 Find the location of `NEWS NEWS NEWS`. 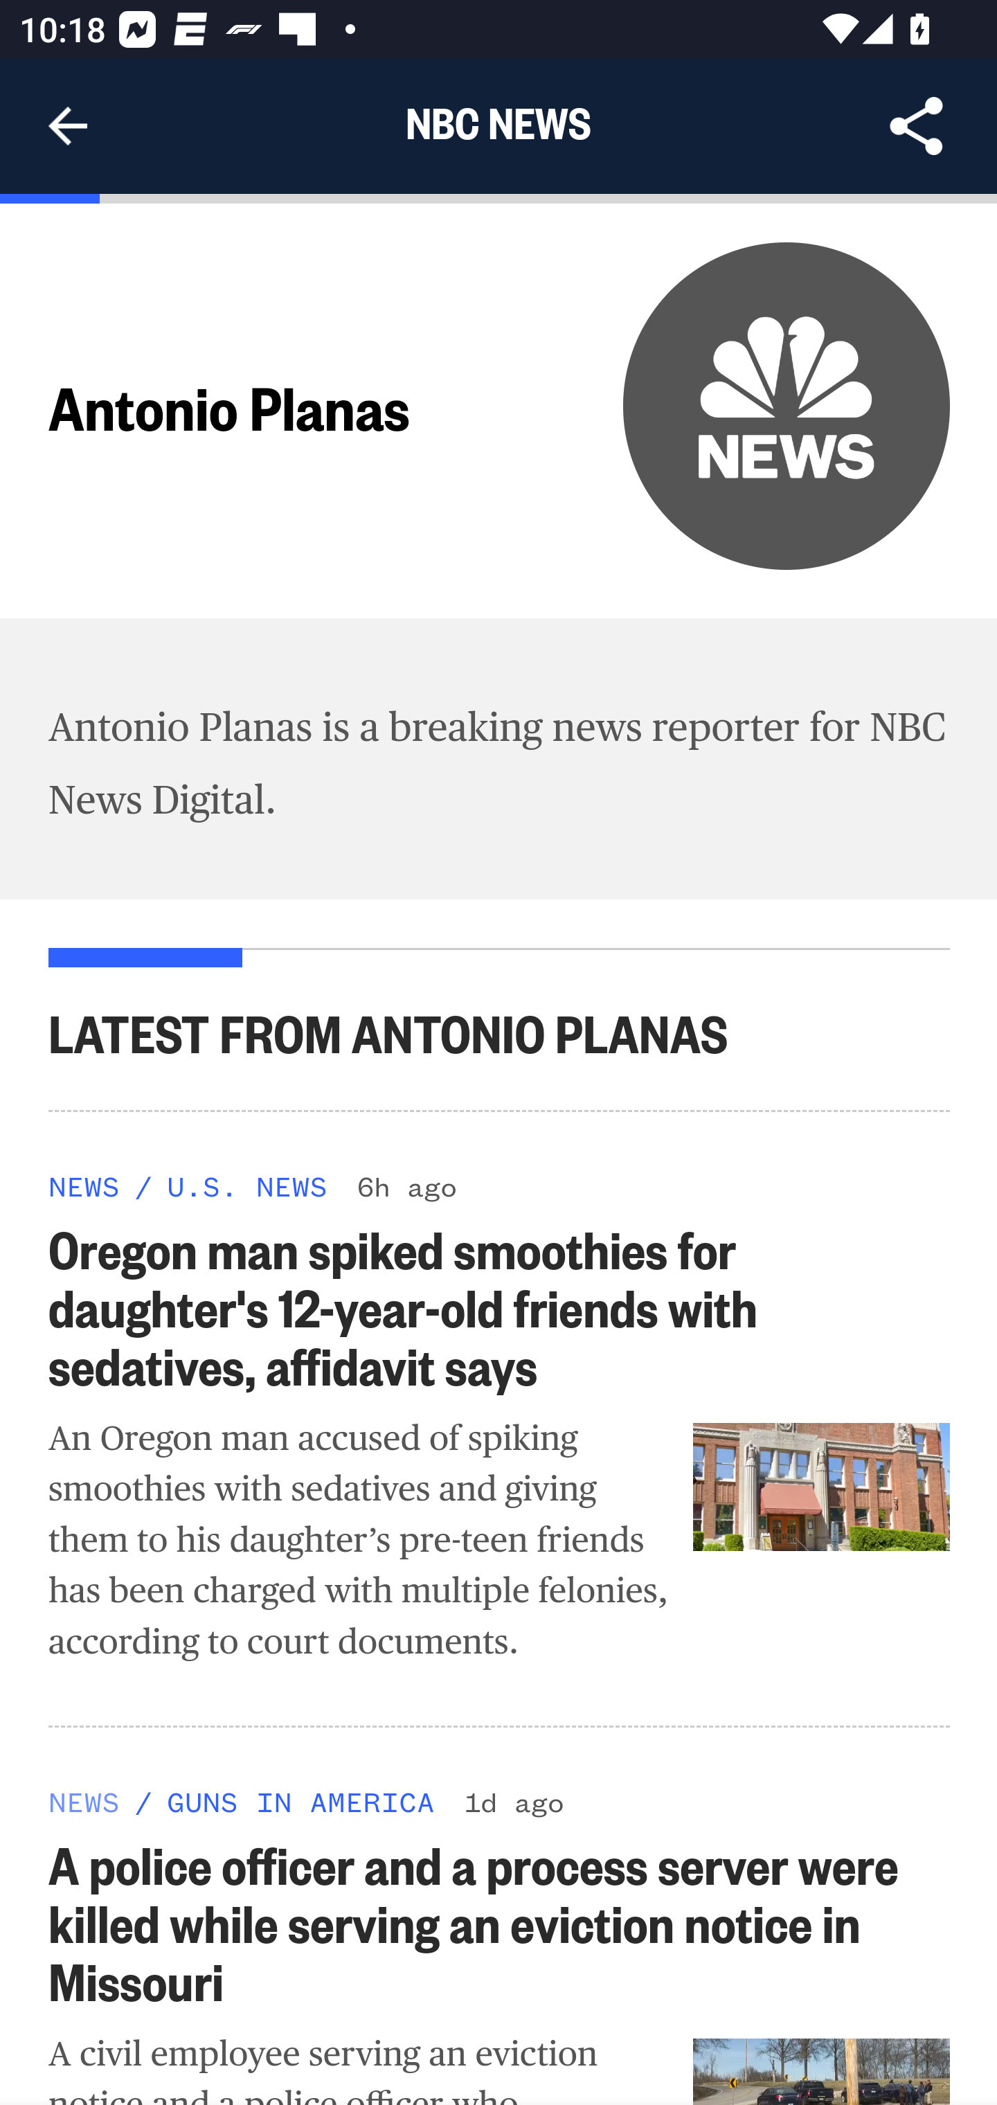

NEWS NEWS NEWS is located at coordinates (84, 1185).